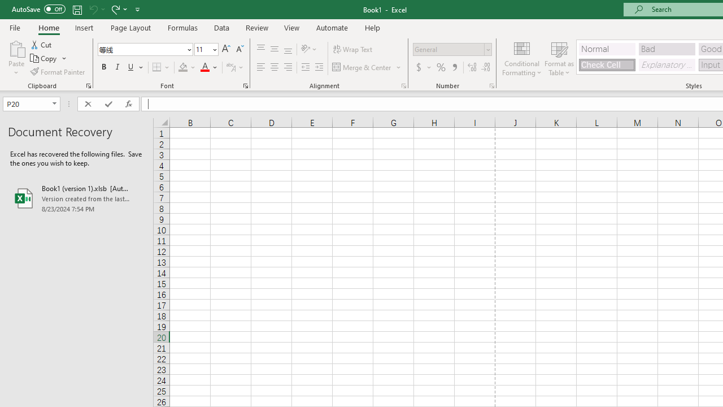 The height and width of the screenshot is (407, 723). I want to click on Middle Align, so click(274, 50).